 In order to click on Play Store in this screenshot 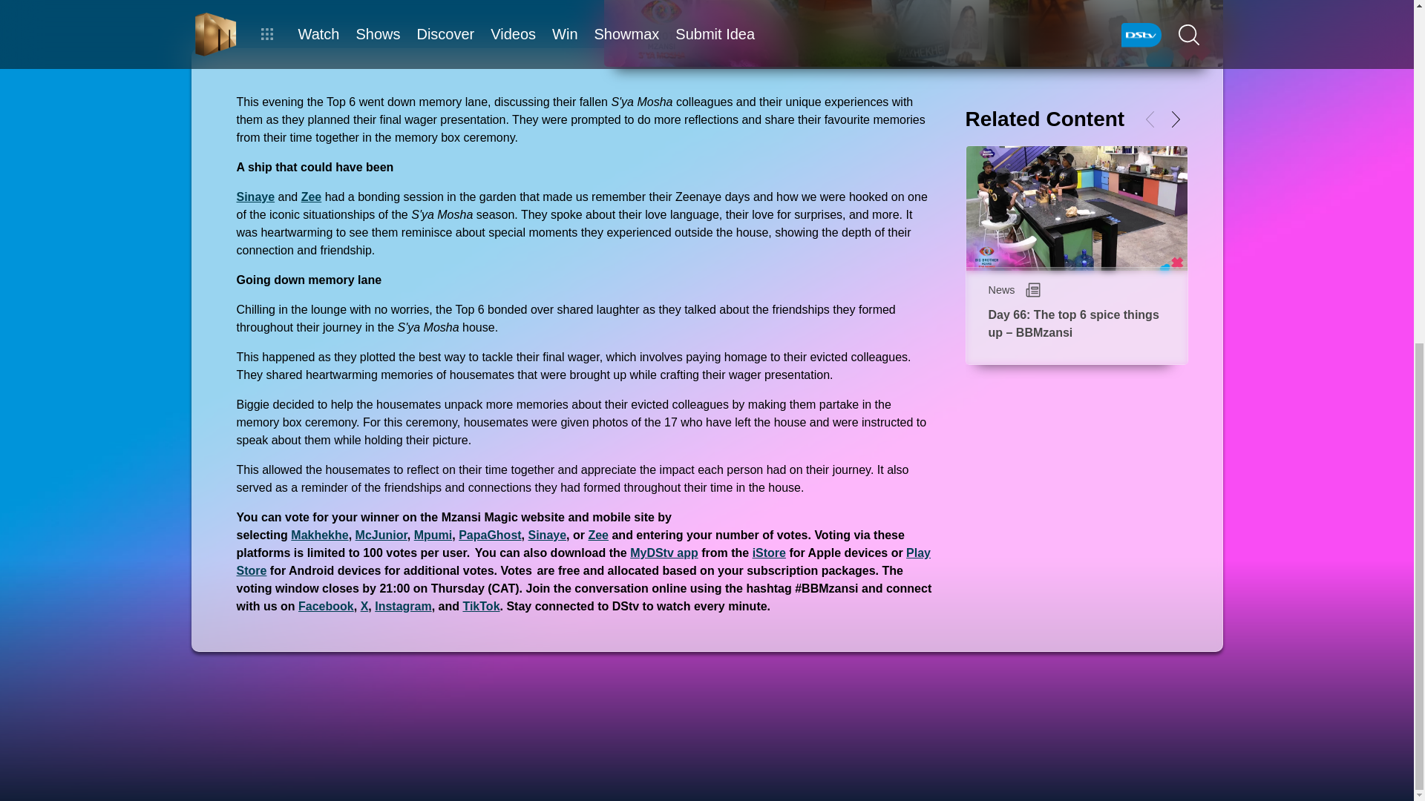, I will do `click(583, 561)`.